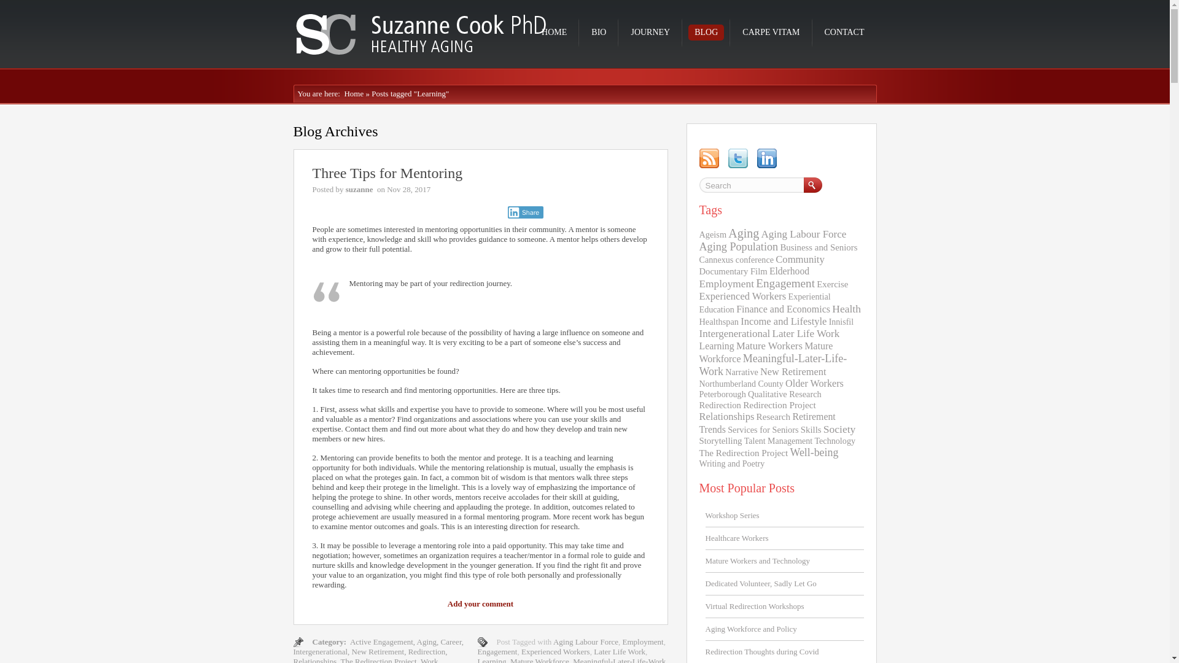 The image size is (1179, 663). I want to click on CARPE VITAM, so click(770, 32).